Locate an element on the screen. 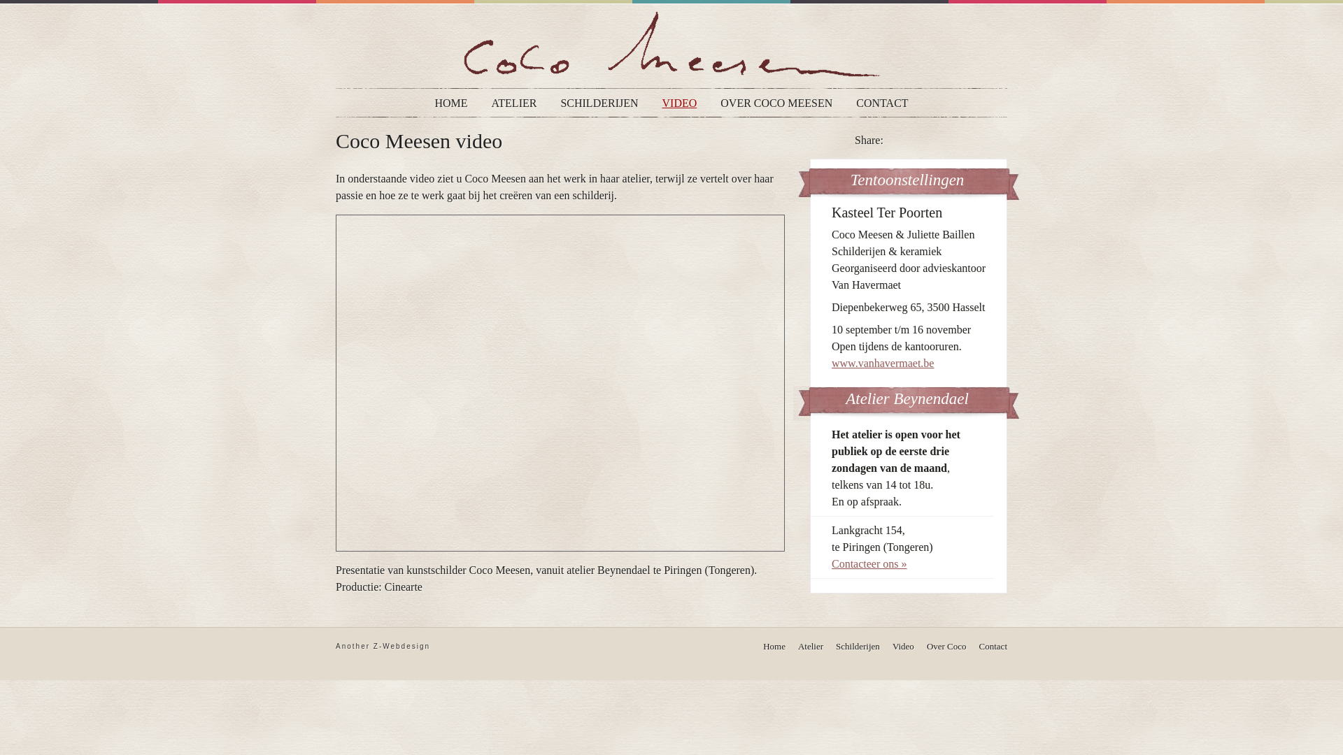  Home is located at coordinates (774, 646).